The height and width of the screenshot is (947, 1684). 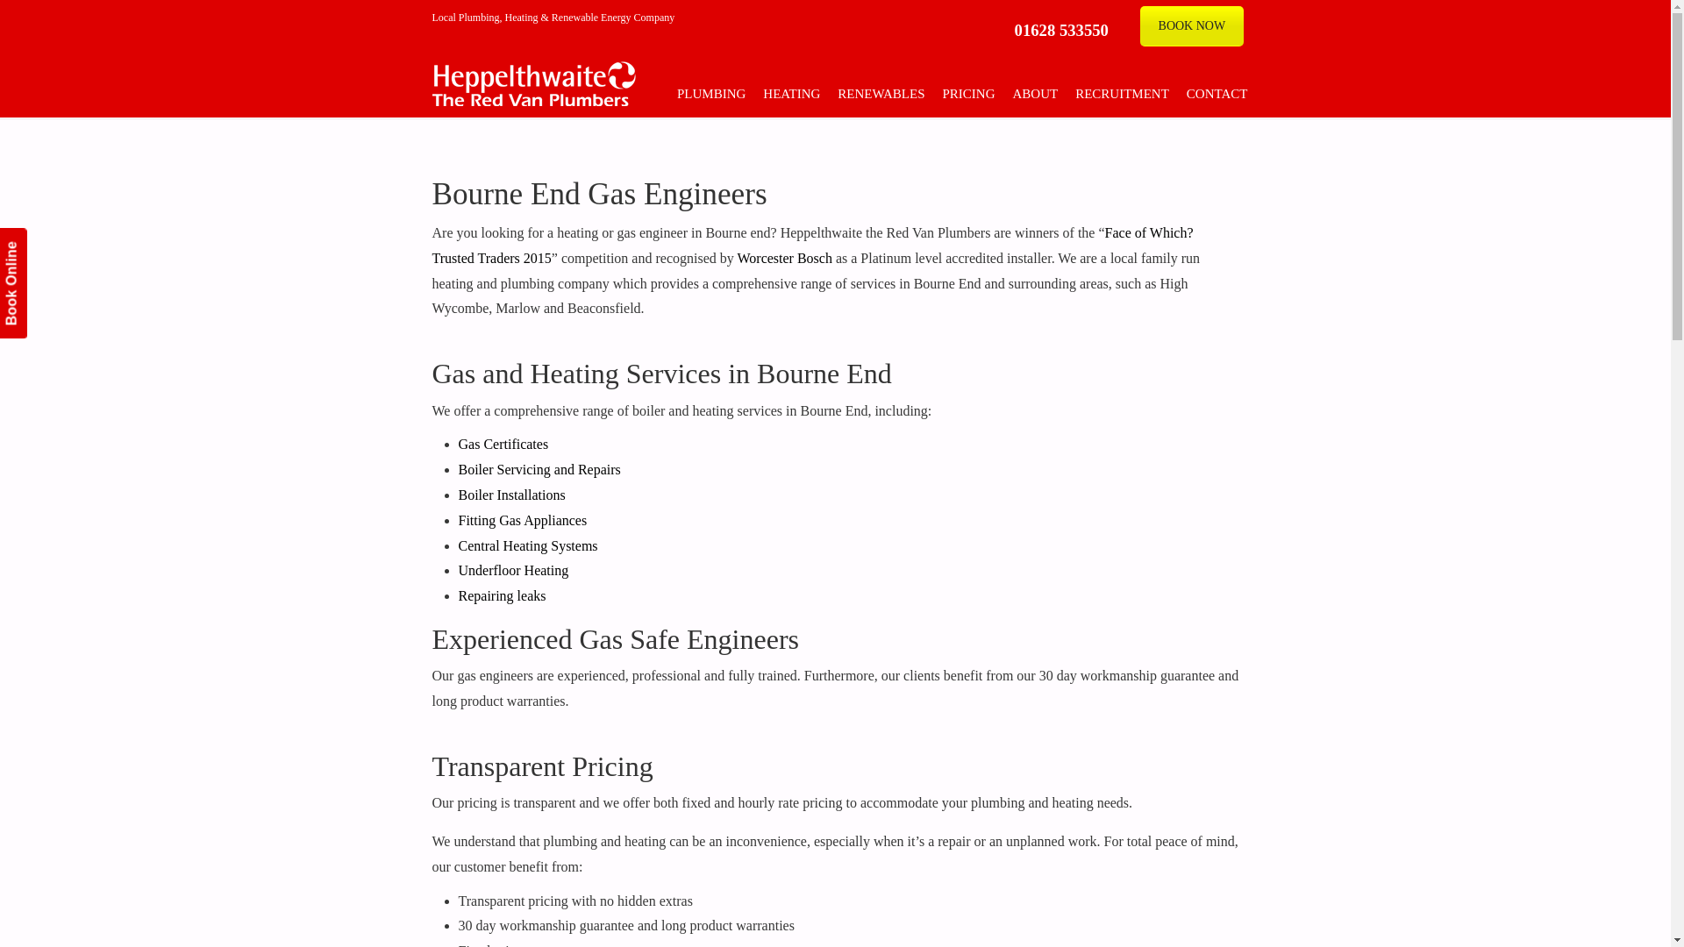 I want to click on Face of Which? Trusted Traders 2015, so click(x=811, y=246).